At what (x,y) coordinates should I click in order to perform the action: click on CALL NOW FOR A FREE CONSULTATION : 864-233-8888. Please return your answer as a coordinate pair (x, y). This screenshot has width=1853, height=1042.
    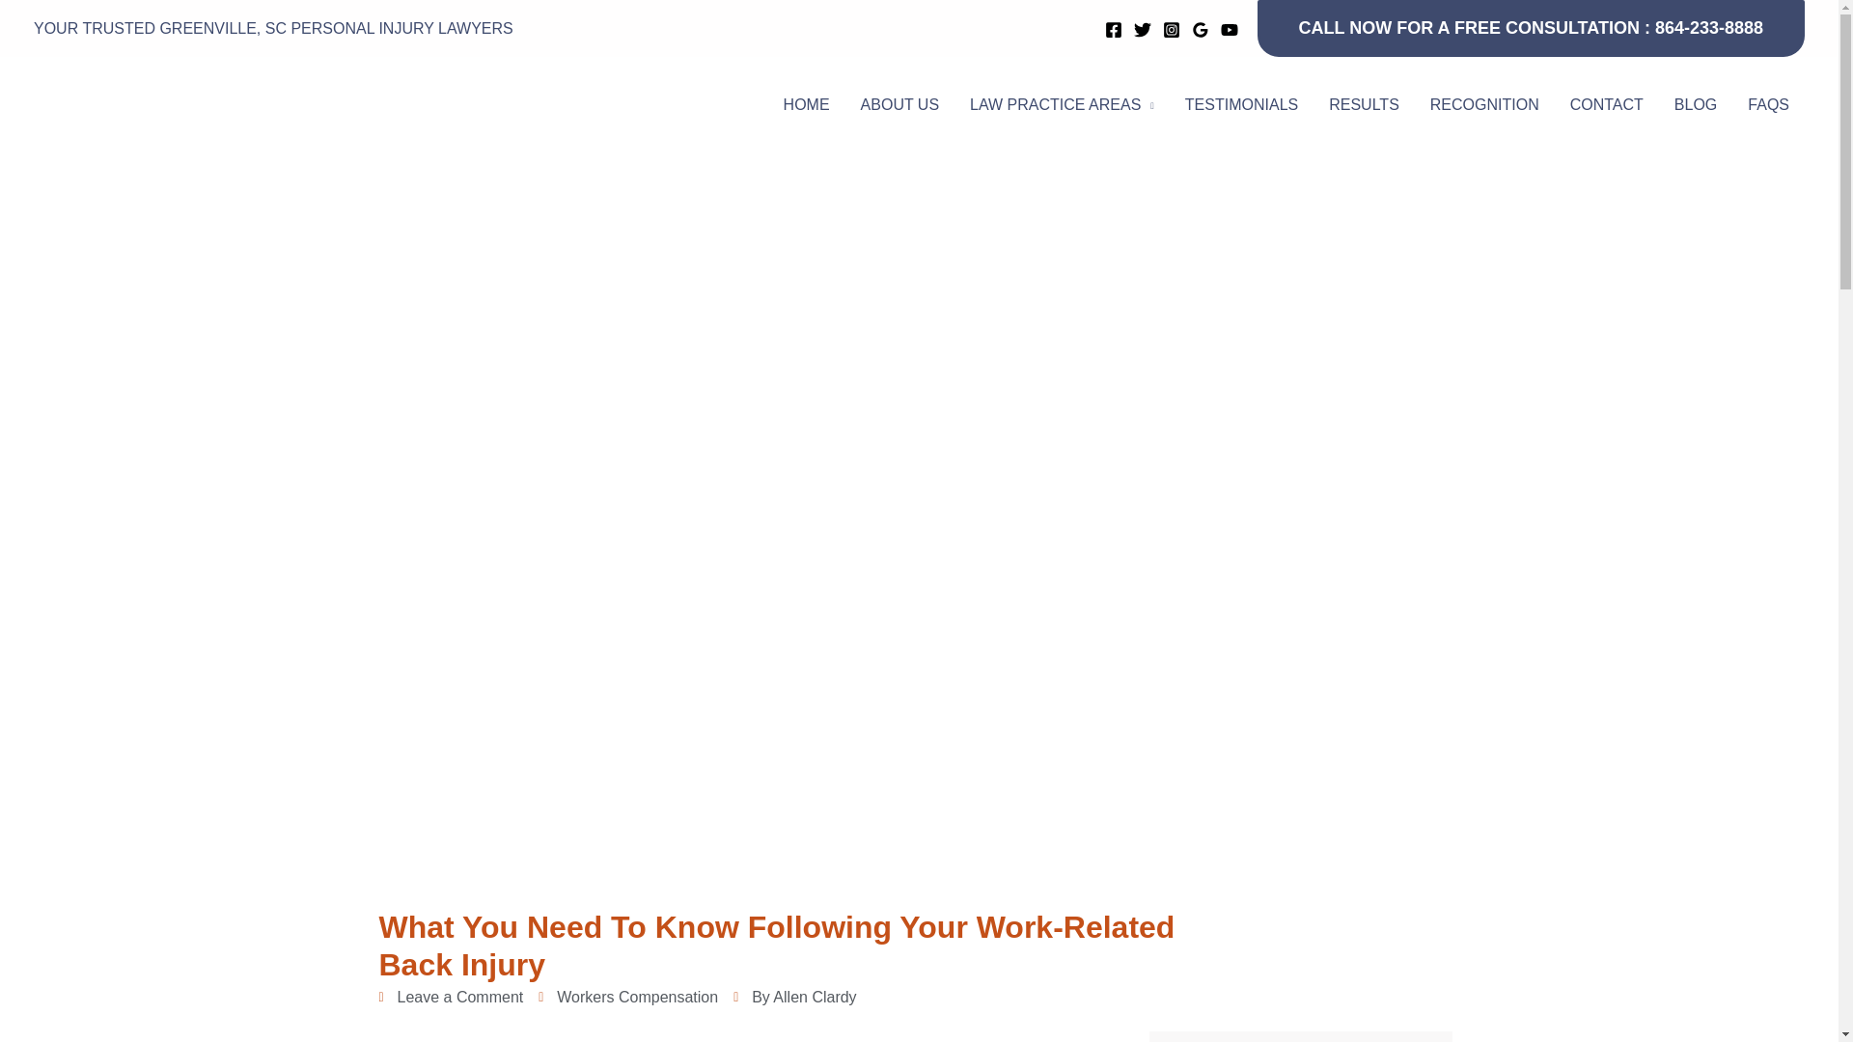
    Looking at the image, I should click on (1531, 29).